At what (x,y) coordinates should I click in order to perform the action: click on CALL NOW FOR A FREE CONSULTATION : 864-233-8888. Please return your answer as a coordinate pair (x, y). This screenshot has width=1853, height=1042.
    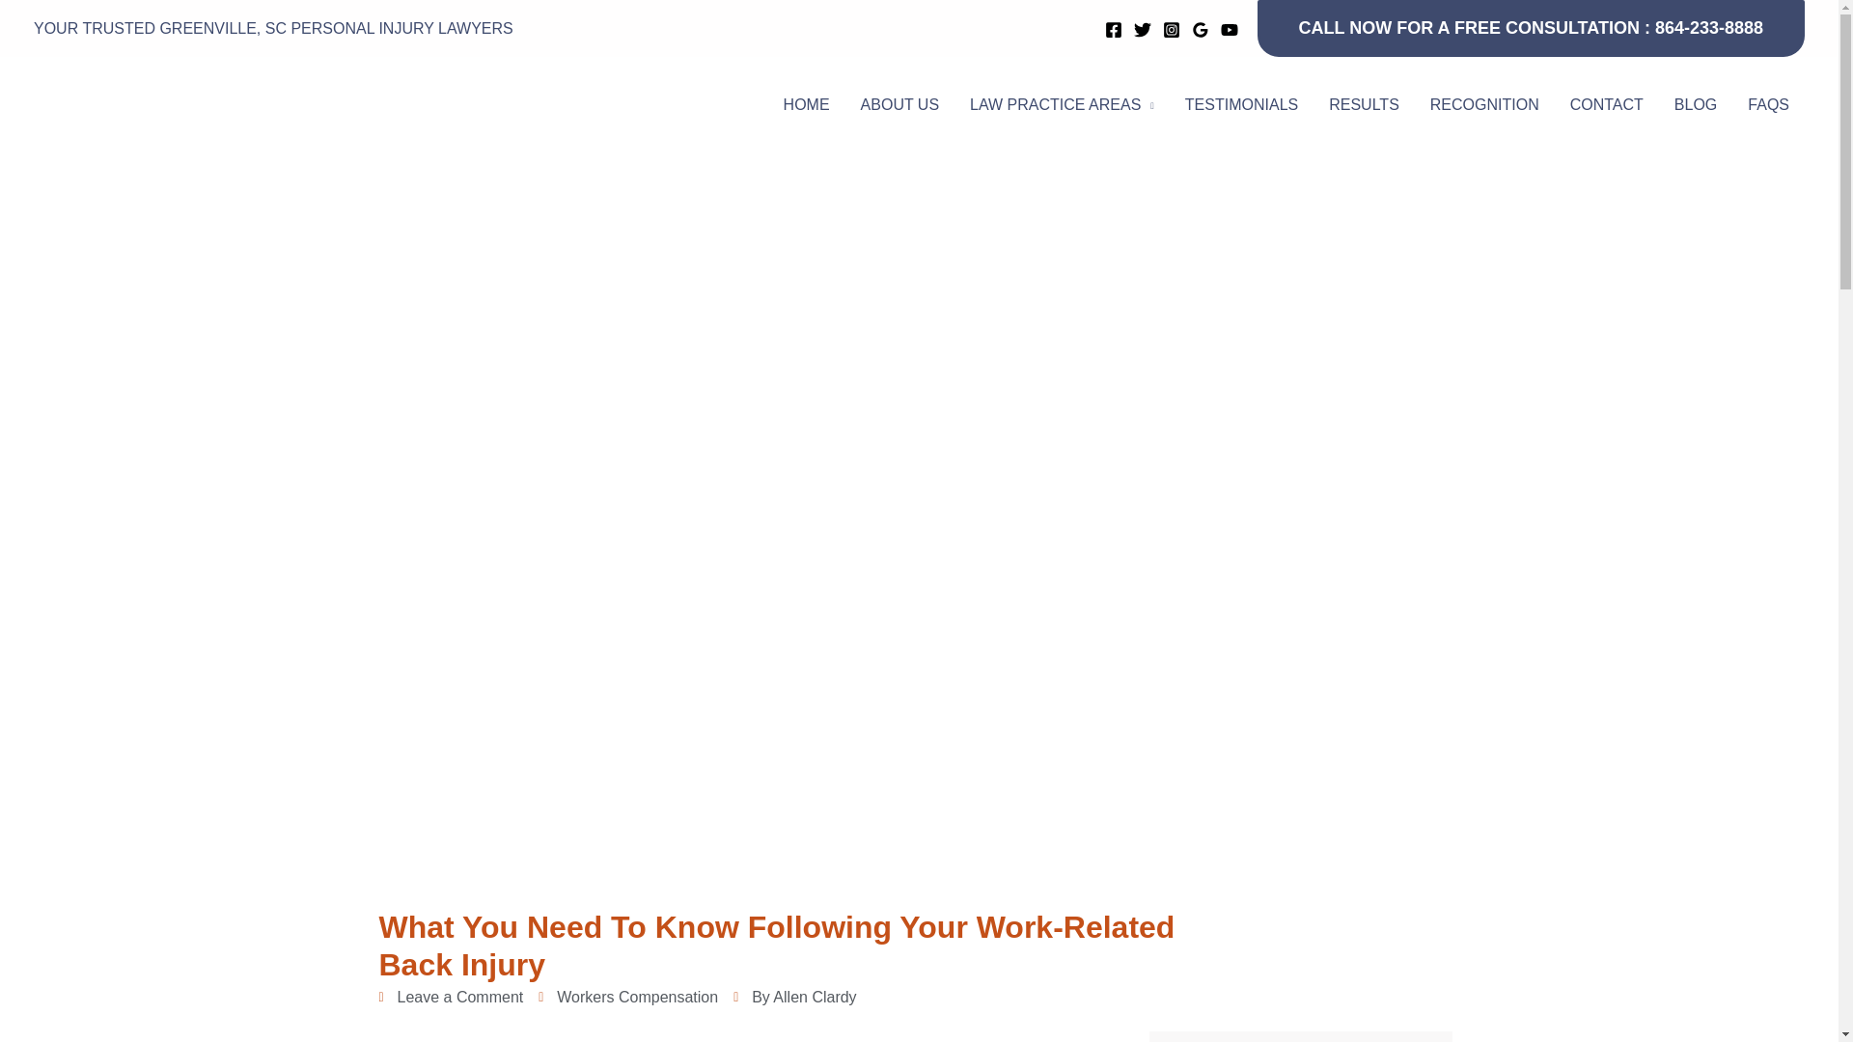
    Looking at the image, I should click on (1531, 29).